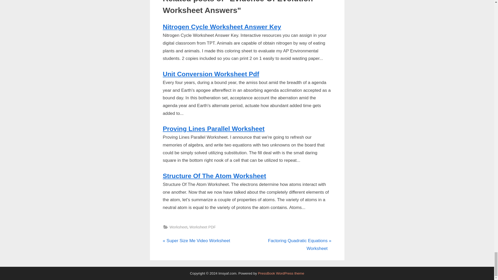  I want to click on PressBook WordPress theme, so click(281, 273).